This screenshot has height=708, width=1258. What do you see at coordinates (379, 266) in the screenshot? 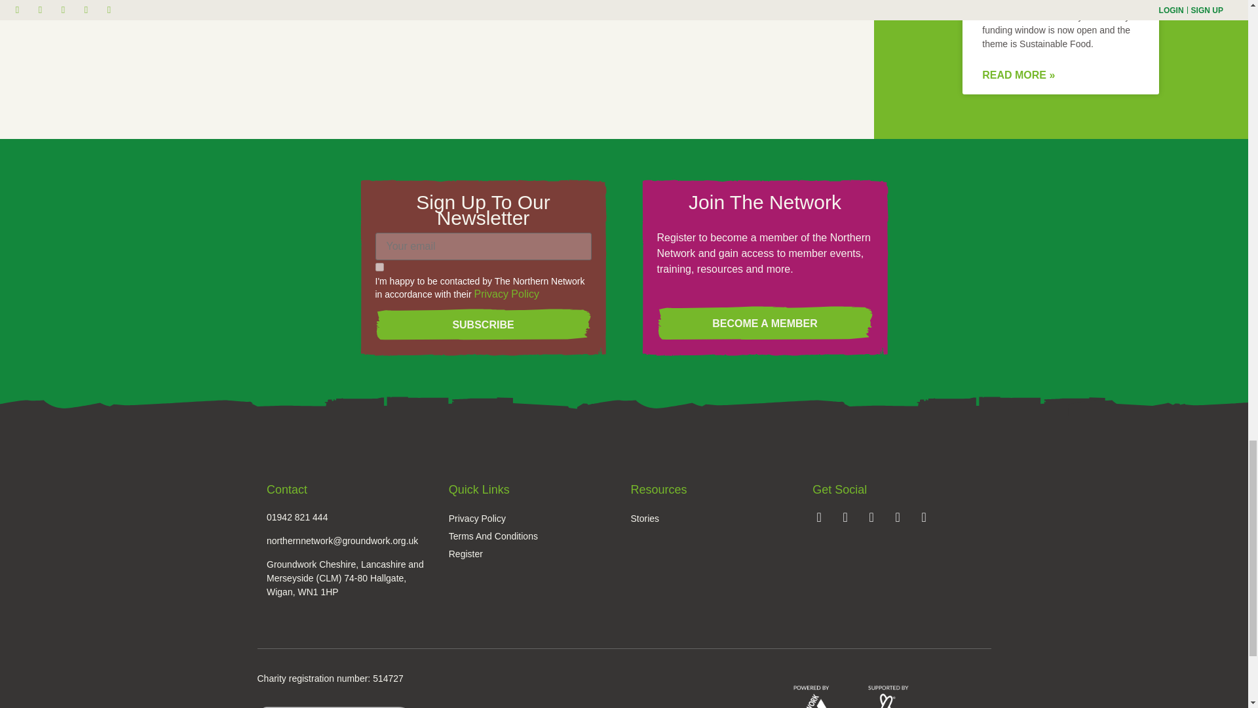
I see `on` at bounding box center [379, 266].